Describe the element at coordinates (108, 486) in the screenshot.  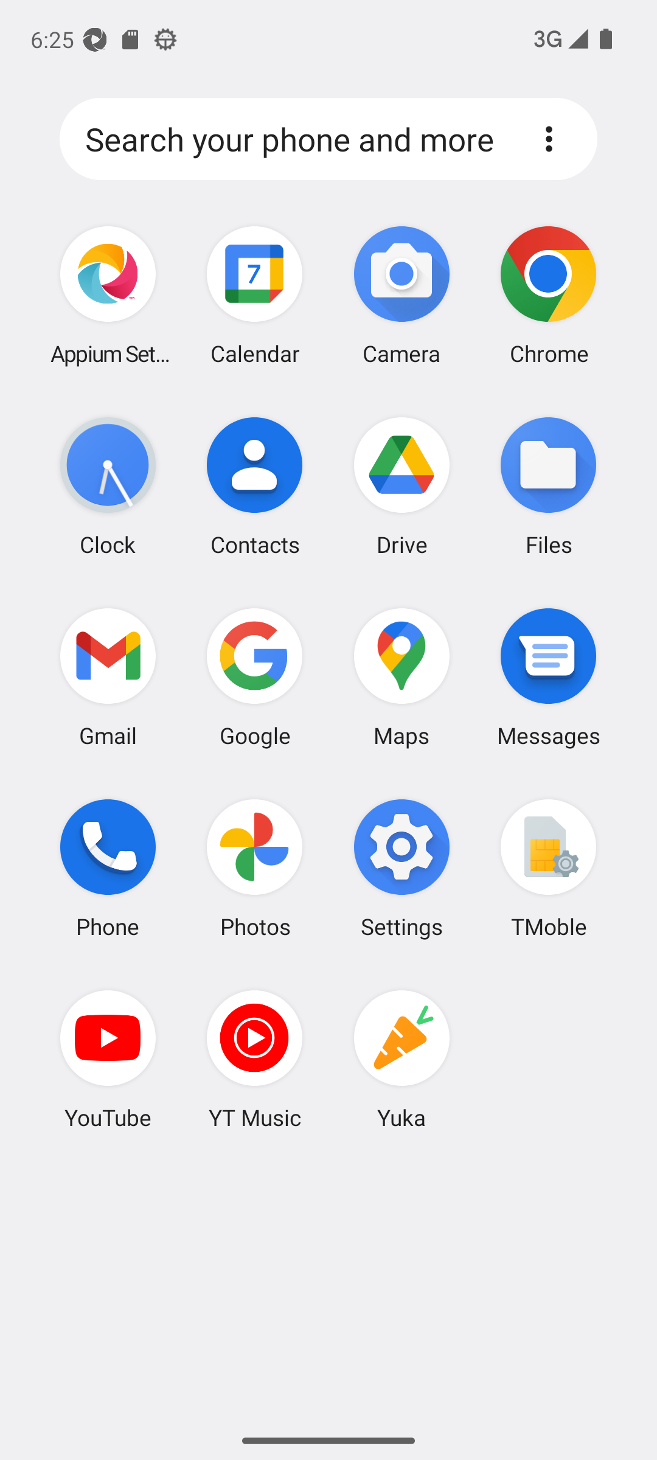
I see `Clock` at that location.